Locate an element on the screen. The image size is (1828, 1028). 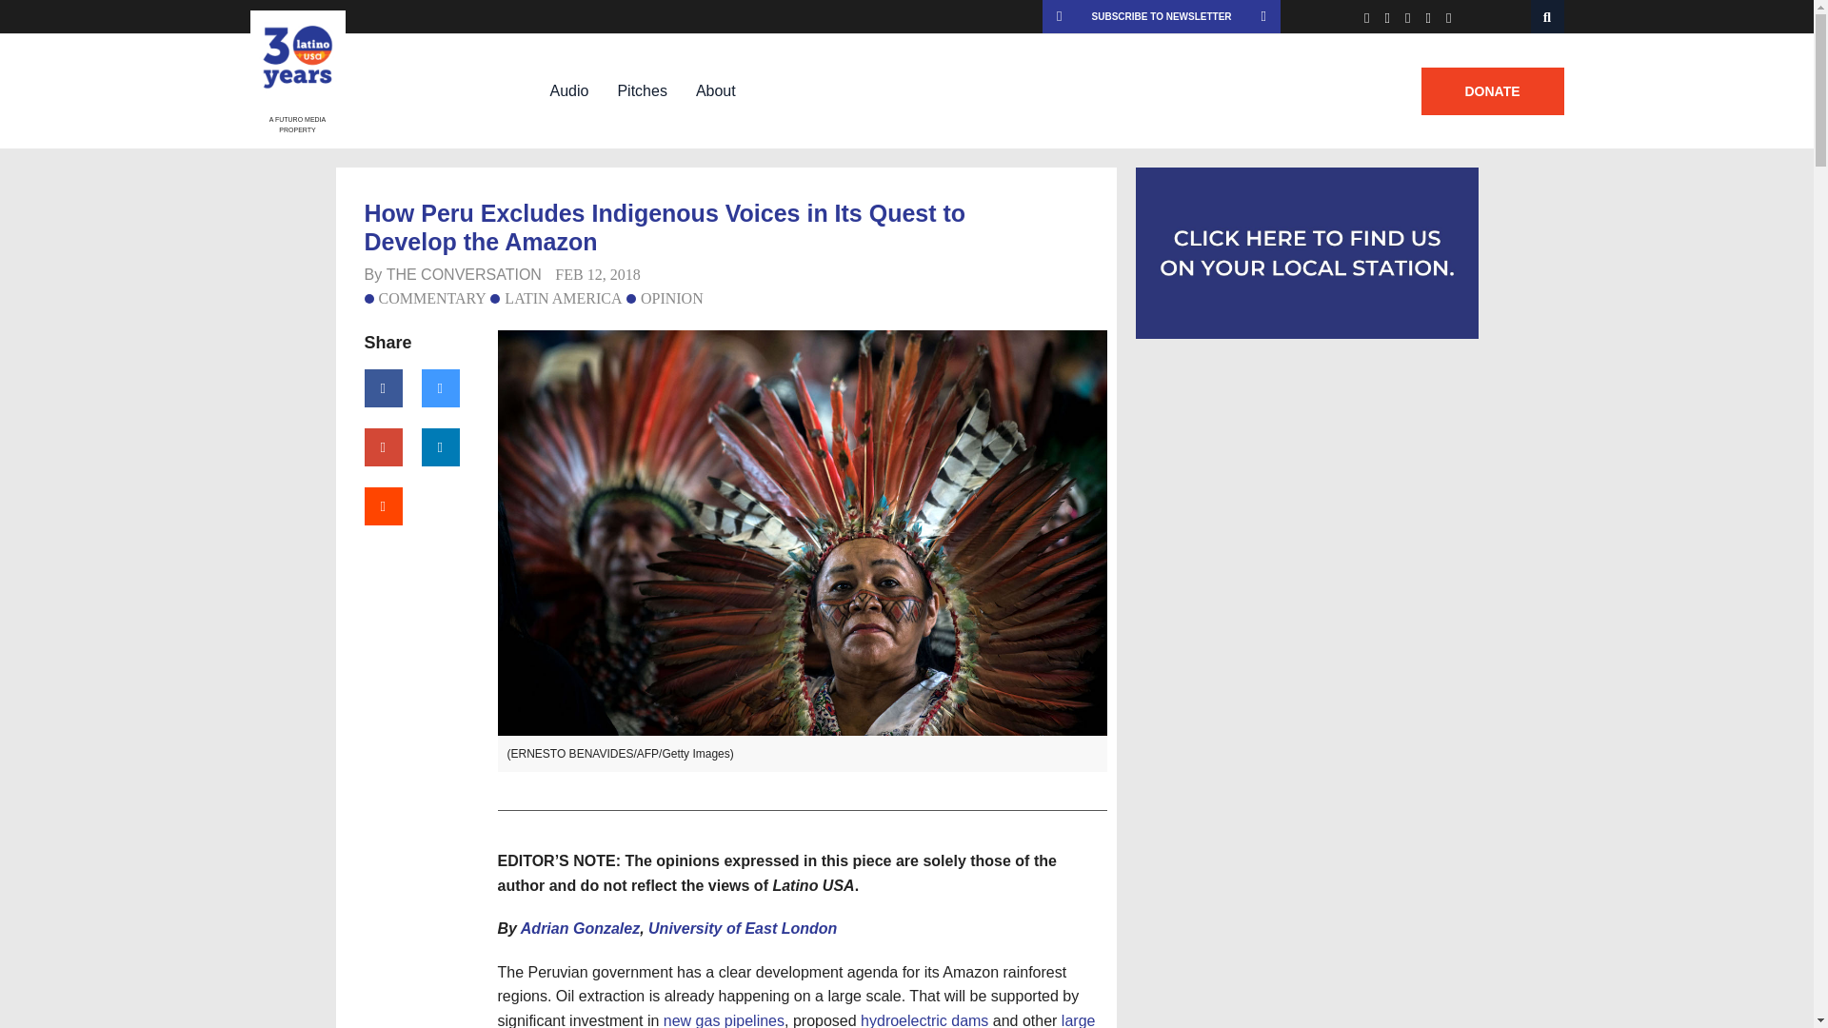
new gas pipelines is located at coordinates (724, 1020).